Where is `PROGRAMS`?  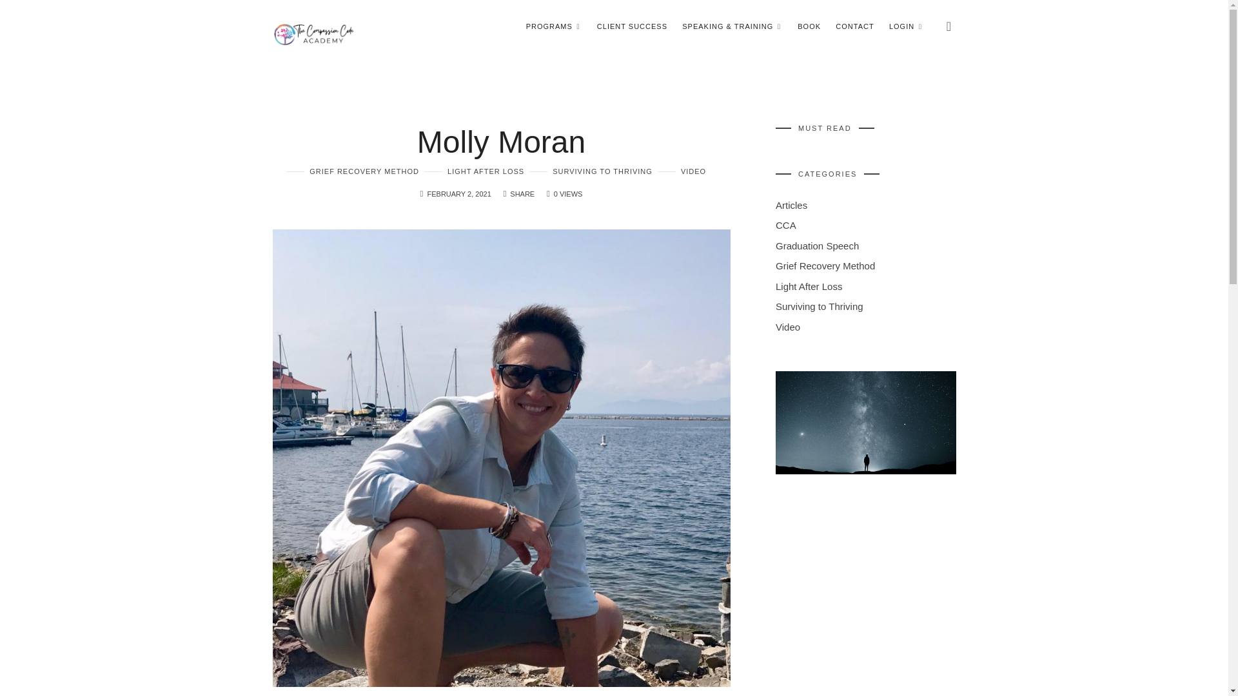
PROGRAMS is located at coordinates (554, 26).